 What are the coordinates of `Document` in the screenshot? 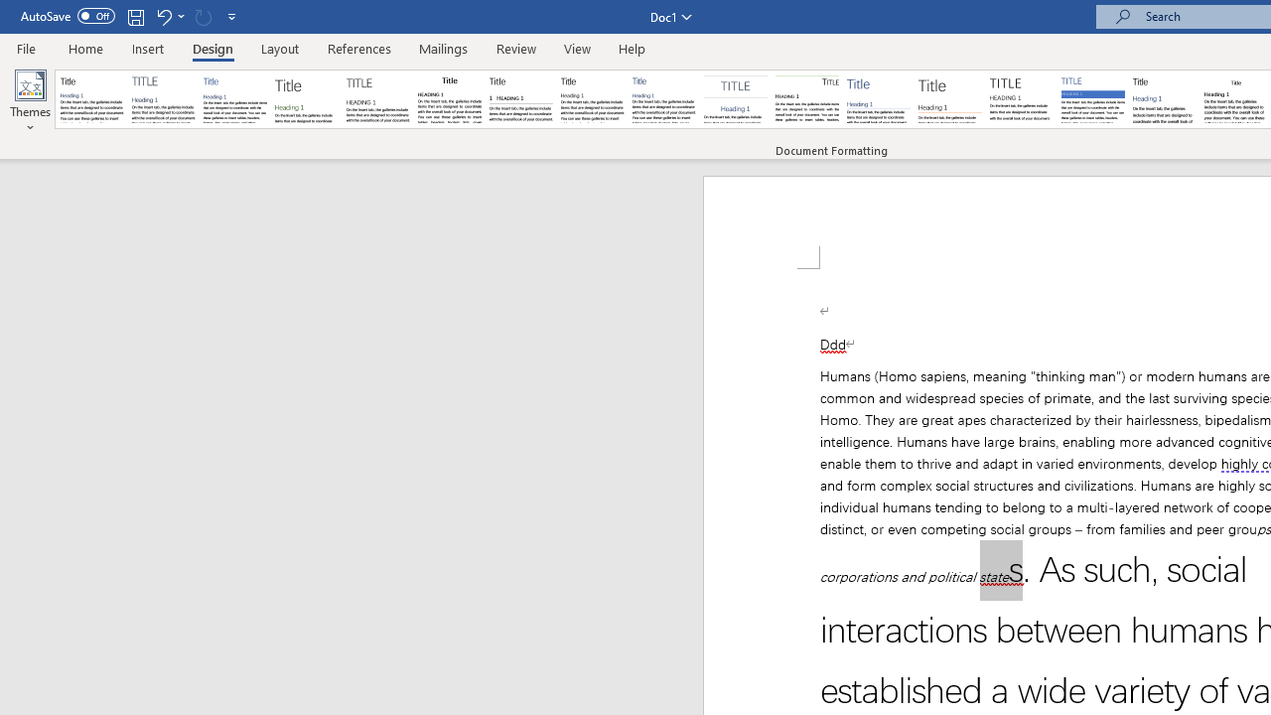 It's located at (92, 99).